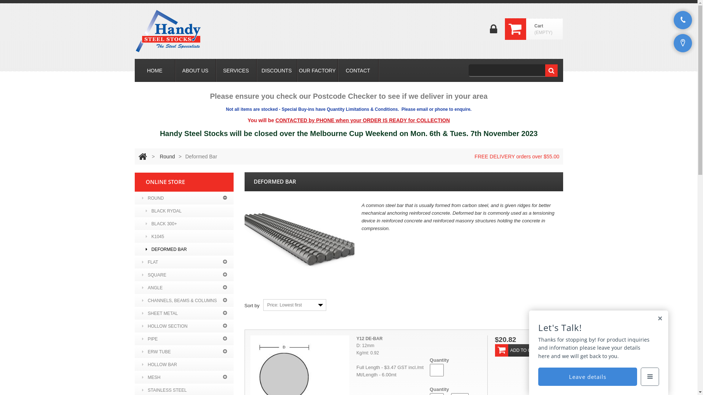 The width and height of the screenshot is (703, 395). What do you see at coordinates (184, 262) in the screenshot?
I see `FLAT` at bounding box center [184, 262].